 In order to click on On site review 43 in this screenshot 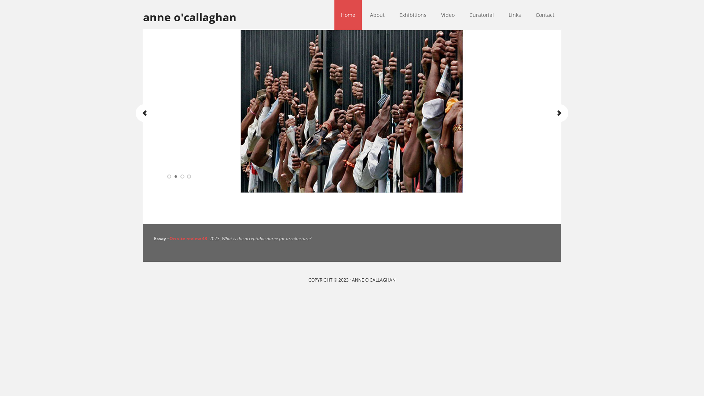, I will do `click(188, 238)`.